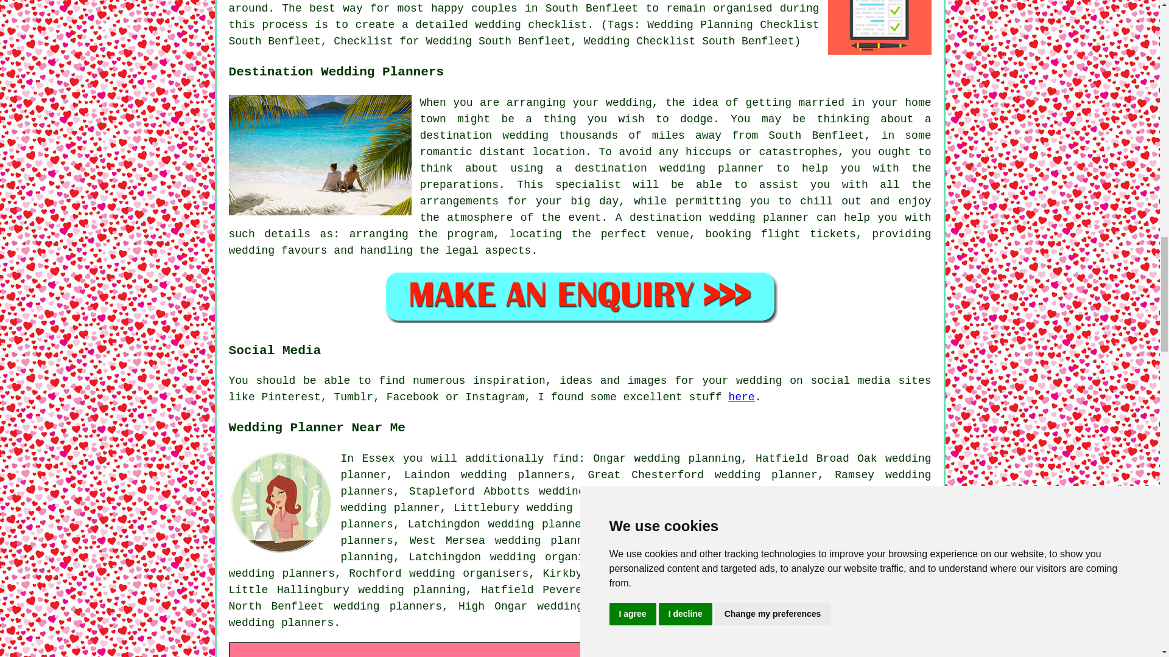  What do you see at coordinates (755, 507) in the screenshot?
I see `wedding planner` at bounding box center [755, 507].